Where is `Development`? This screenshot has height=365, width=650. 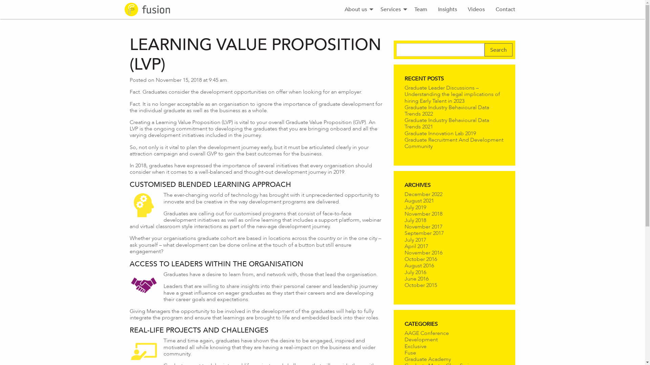
Development is located at coordinates (421, 339).